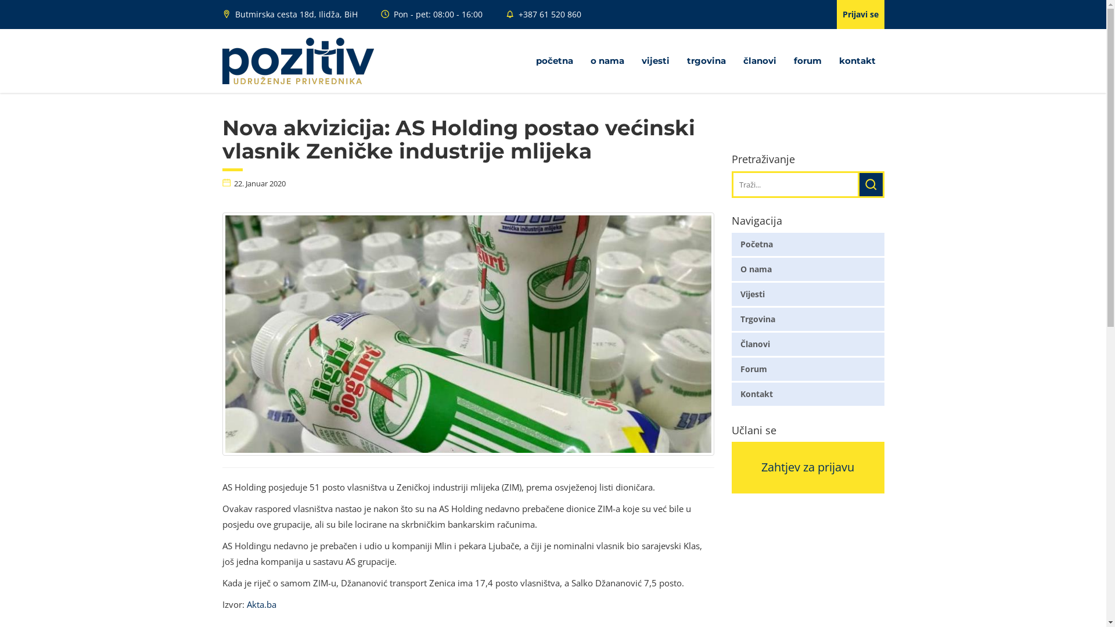 The image size is (1115, 627). Describe the element at coordinates (808, 294) in the screenshot. I see `Vijesti` at that location.